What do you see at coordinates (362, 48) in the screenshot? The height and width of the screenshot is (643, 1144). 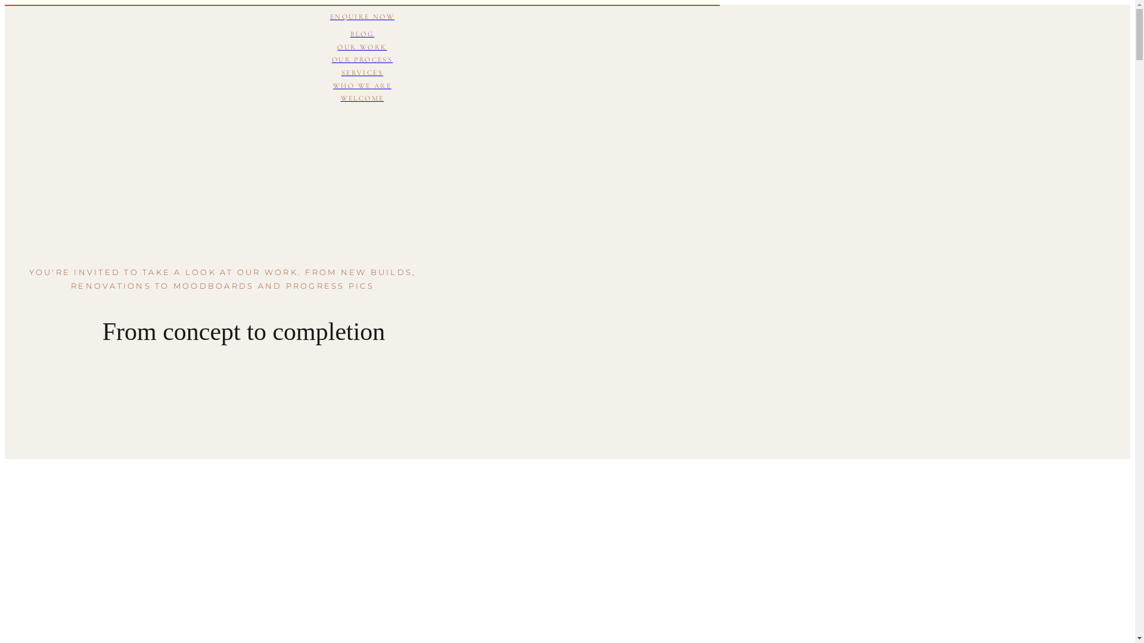 I see `OUR WORK` at bounding box center [362, 48].